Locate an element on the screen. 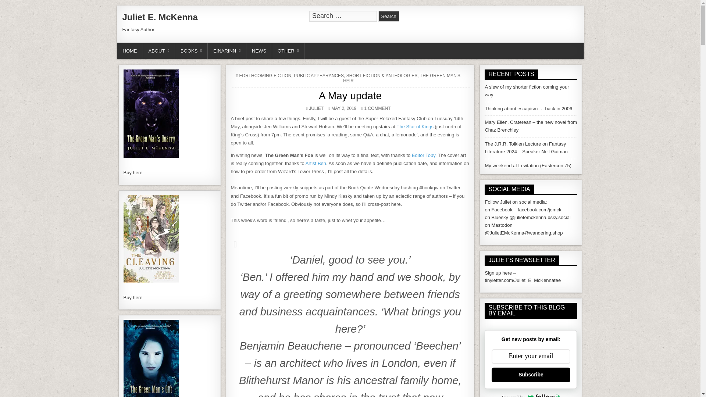 This screenshot has height=397, width=706. Juliet E. McKenna is located at coordinates (160, 17).